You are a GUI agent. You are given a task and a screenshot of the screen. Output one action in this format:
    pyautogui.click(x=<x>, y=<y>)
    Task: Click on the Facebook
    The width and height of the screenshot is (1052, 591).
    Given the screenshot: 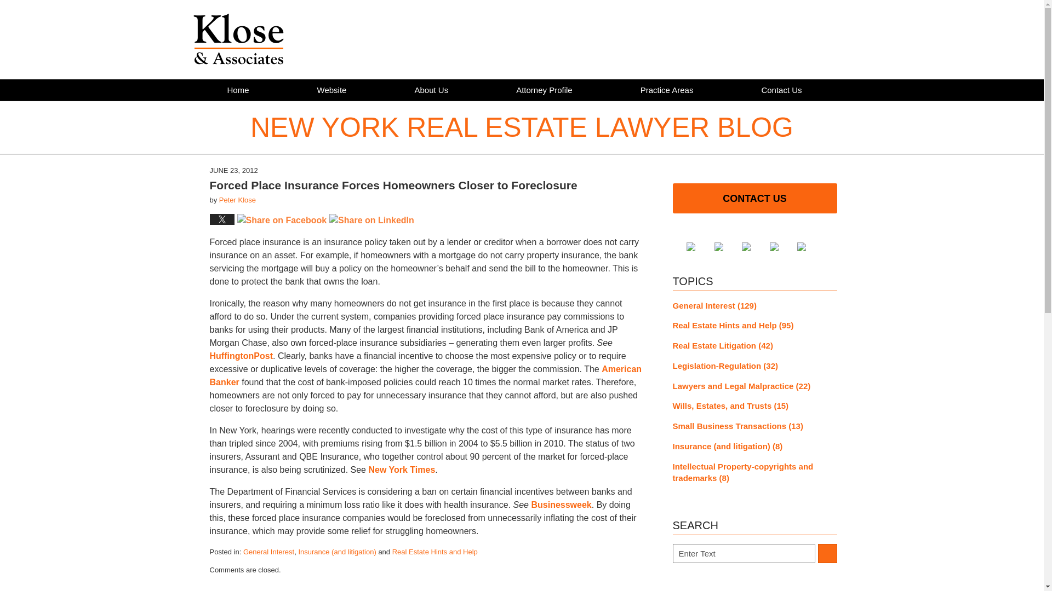 What is the action you would take?
    pyautogui.click(x=699, y=246)
    